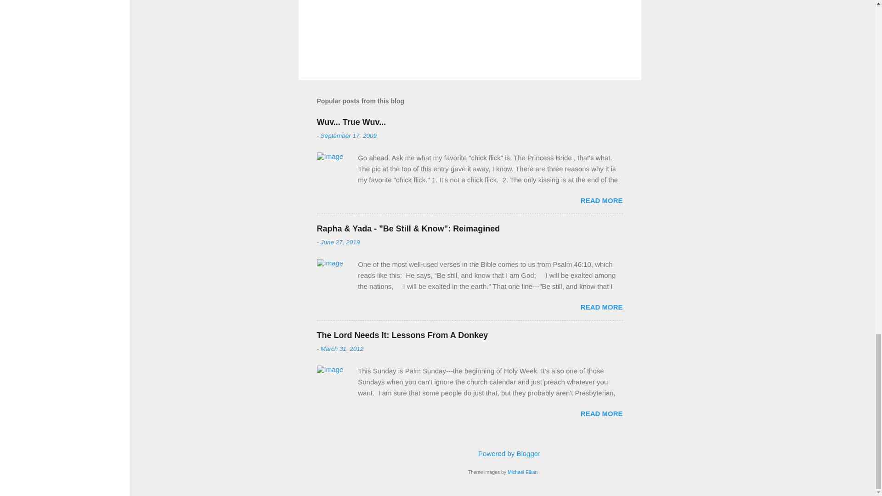 The width and height of the screenshot is (882, 496). Describe the element at coordinates (402, 335) in the screenshot. I see `The Lord Needs It: Lessons From A Donkey` at that location.